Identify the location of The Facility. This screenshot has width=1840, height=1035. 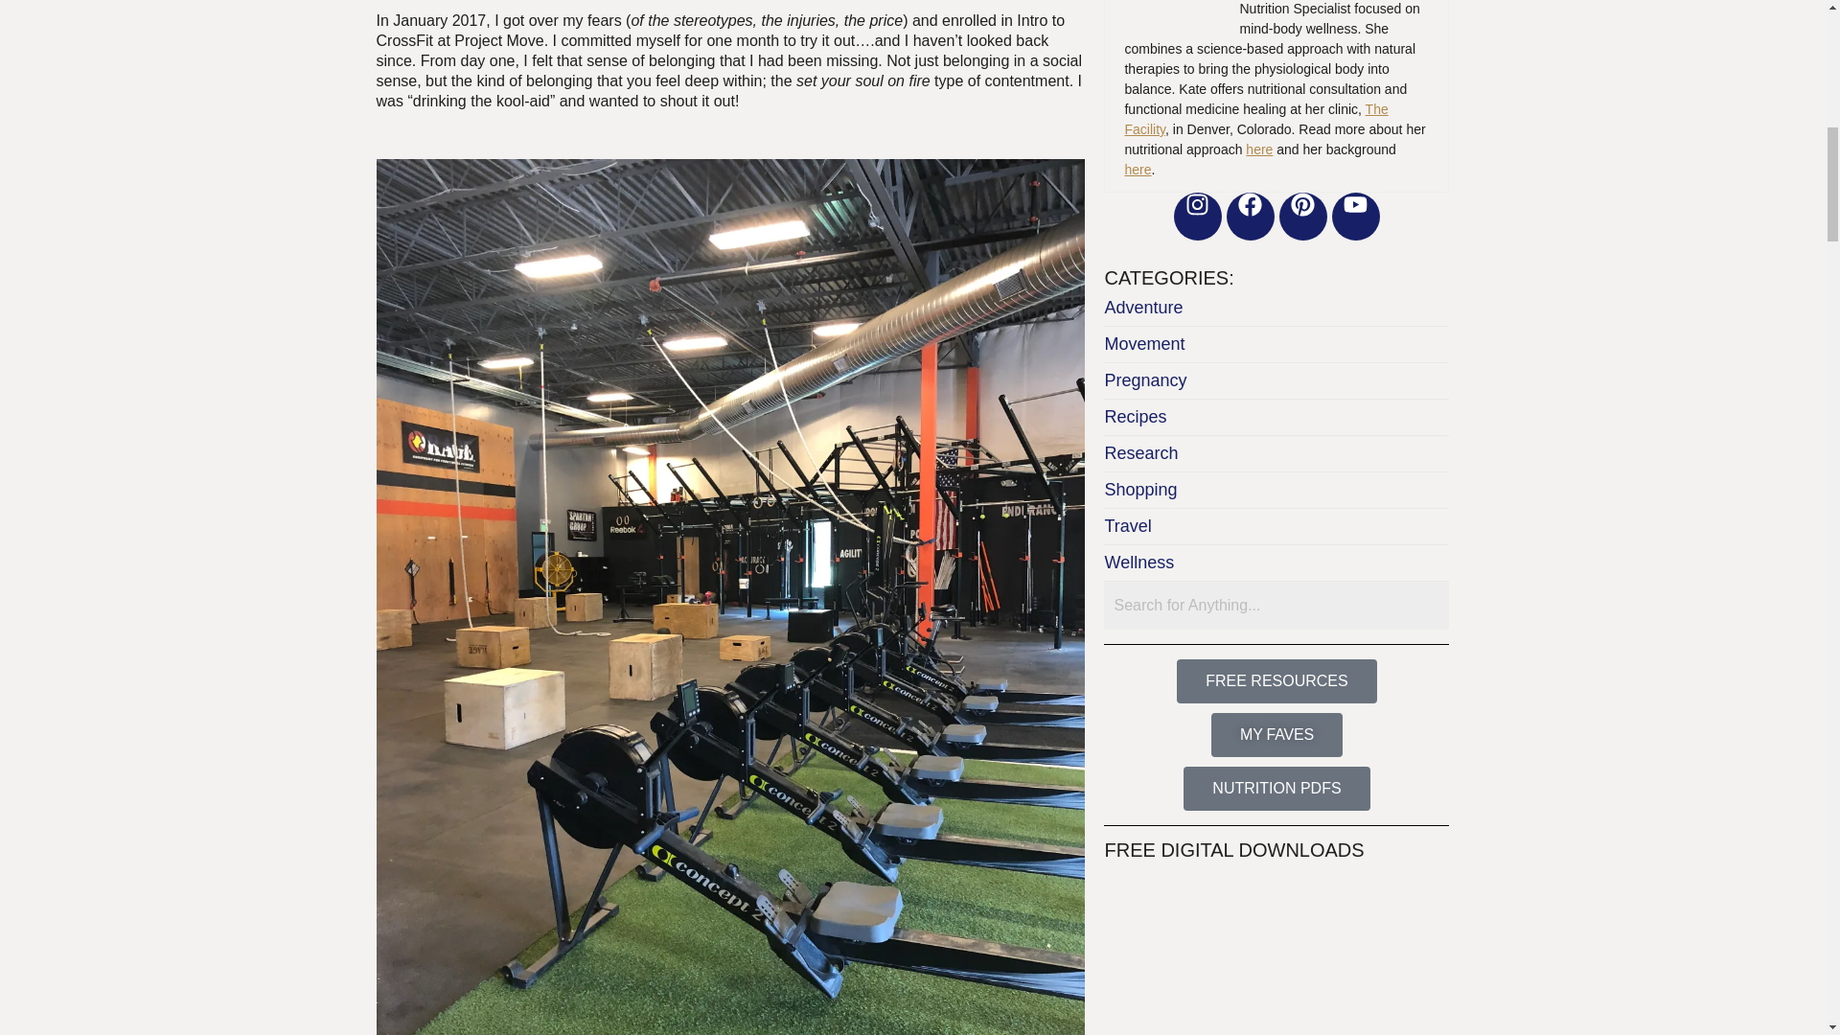
(1255, 119).